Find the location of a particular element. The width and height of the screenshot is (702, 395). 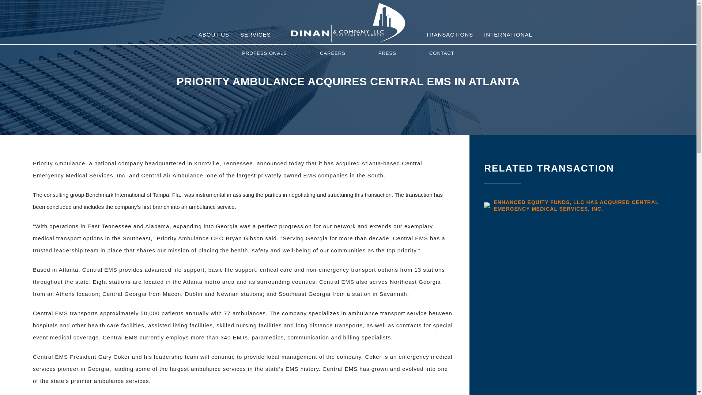

CAREERS is located at coordinates (333, 53).